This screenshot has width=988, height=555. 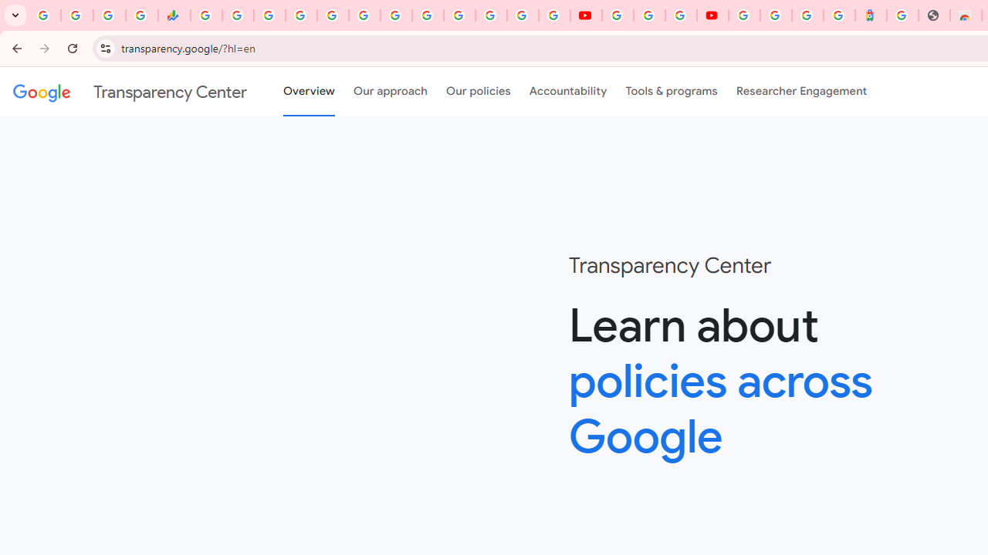 What do you see at coordinates (801, 92) in the screenshot?
I see `Researcher Engagement` at bounding box center [801, 92].